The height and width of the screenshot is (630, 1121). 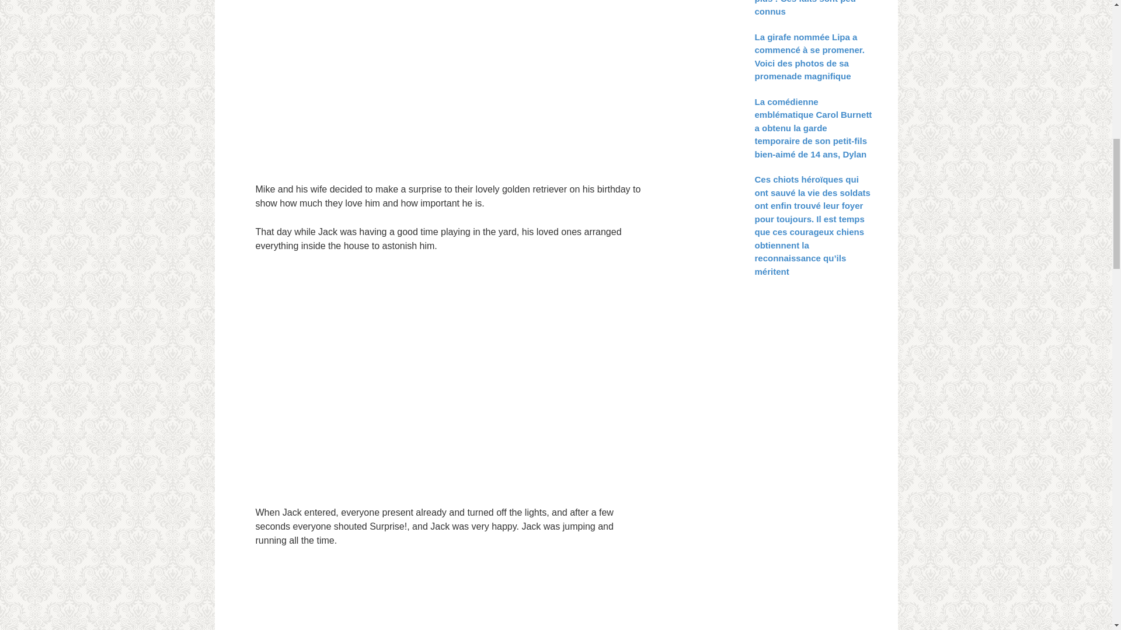 I want to click on Advertisement, so click(x=451, y=86).